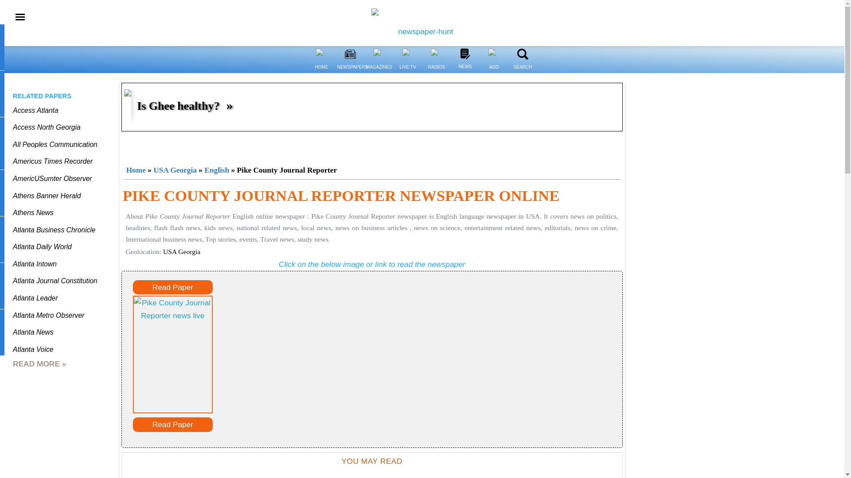 The height and width of the screenshot is (478, 851). What do you see at coordinates (55, 281) in the screenshot?
I see `Atlanta Journal Constitution` at bounding box center [55, 281].